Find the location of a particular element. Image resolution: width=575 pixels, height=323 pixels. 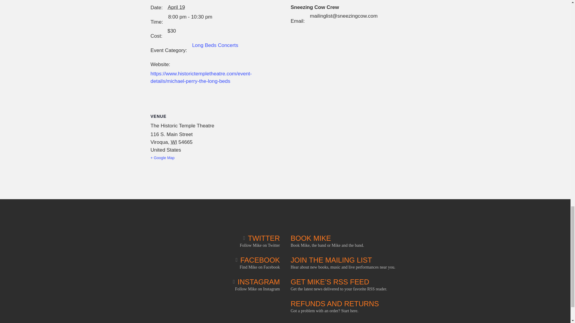

TWITTER is located at coordinates (261, 238).